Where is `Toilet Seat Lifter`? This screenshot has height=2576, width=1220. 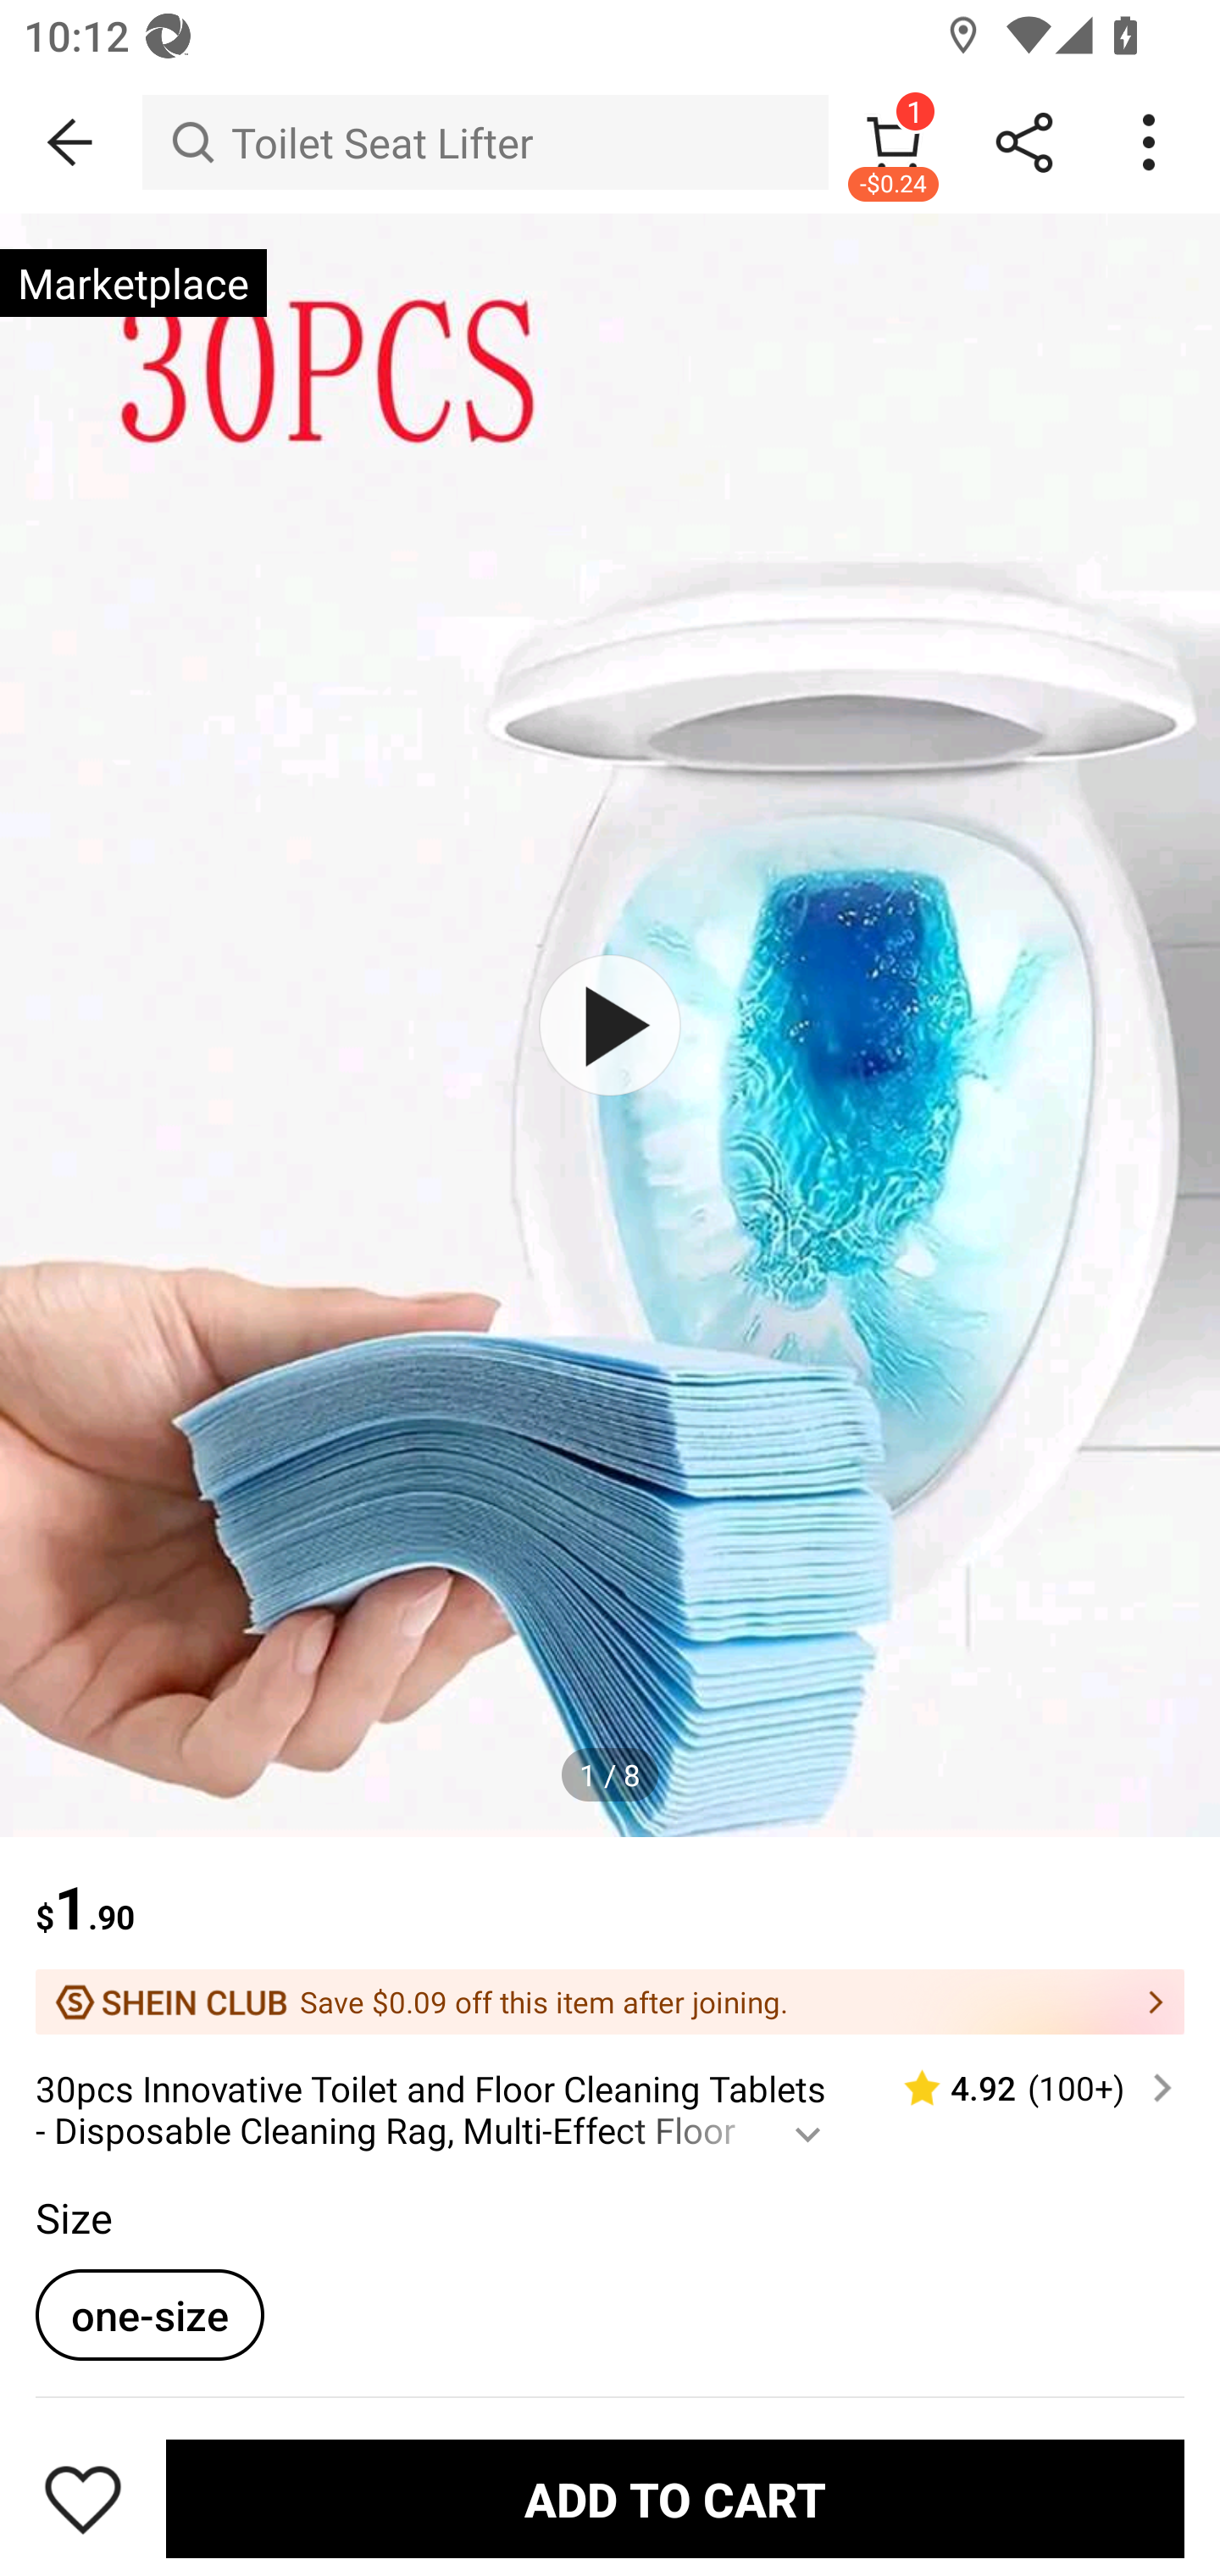 Toilet Seat Lifter is located at coordinates (485, 142).